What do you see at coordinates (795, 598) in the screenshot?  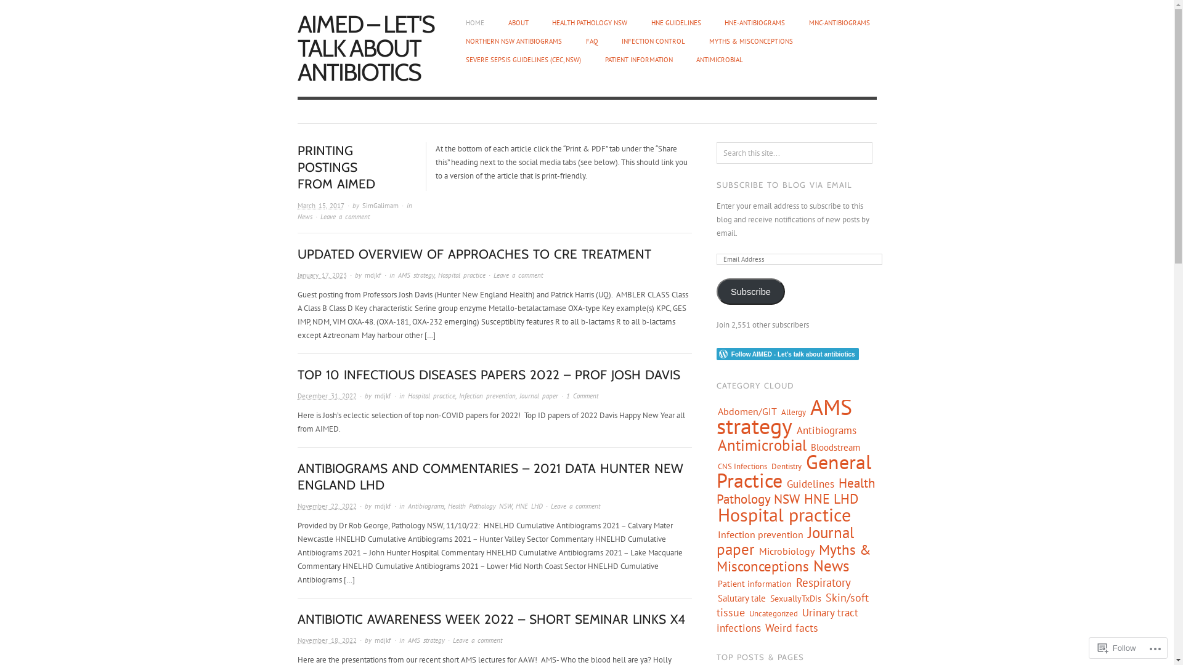 I see `SexuallyTxDis` at bounding box center [795, 598].